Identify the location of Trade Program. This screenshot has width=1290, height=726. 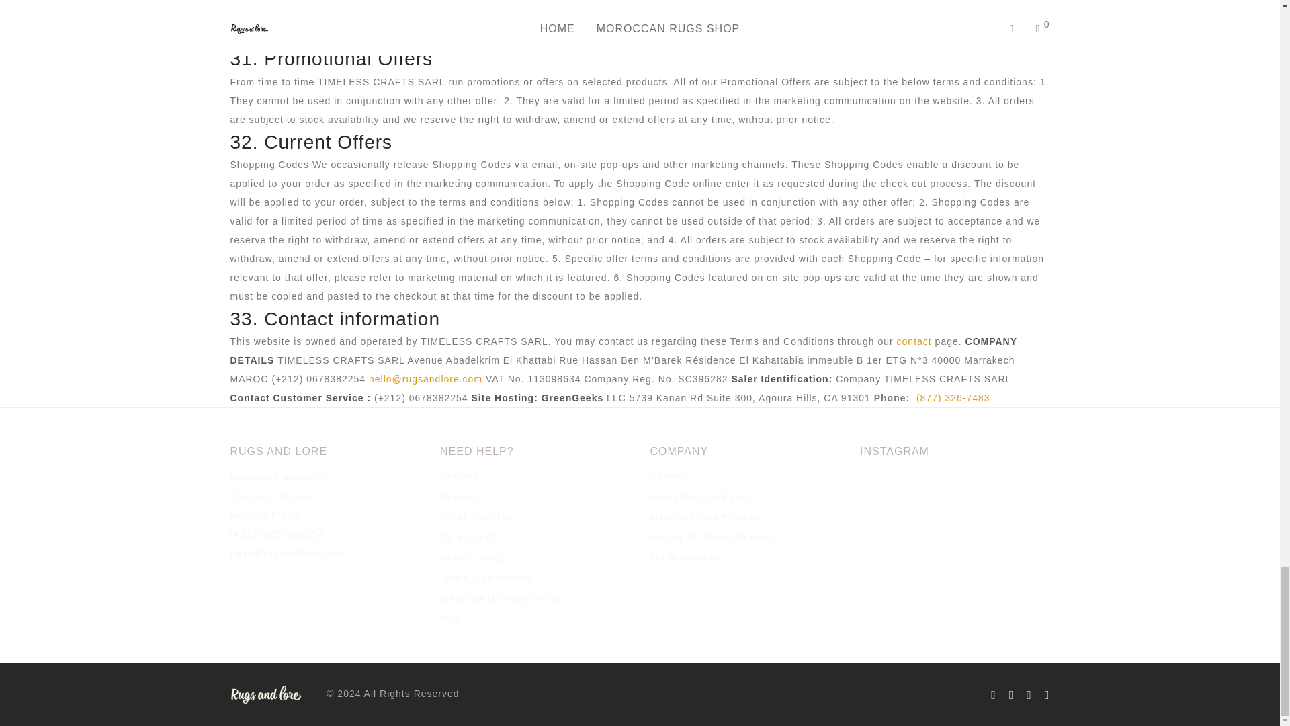
(686, 558).